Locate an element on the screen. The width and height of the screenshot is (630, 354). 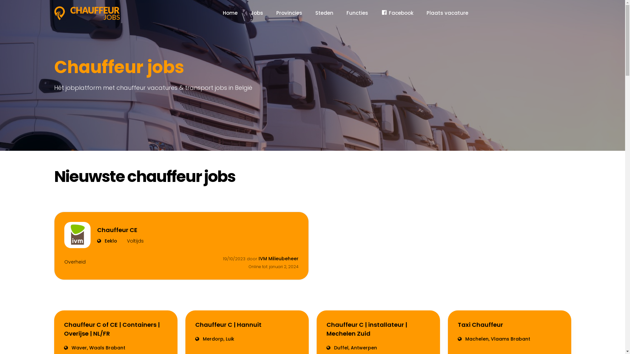
Eeklo is located at coordinates (107, 241).